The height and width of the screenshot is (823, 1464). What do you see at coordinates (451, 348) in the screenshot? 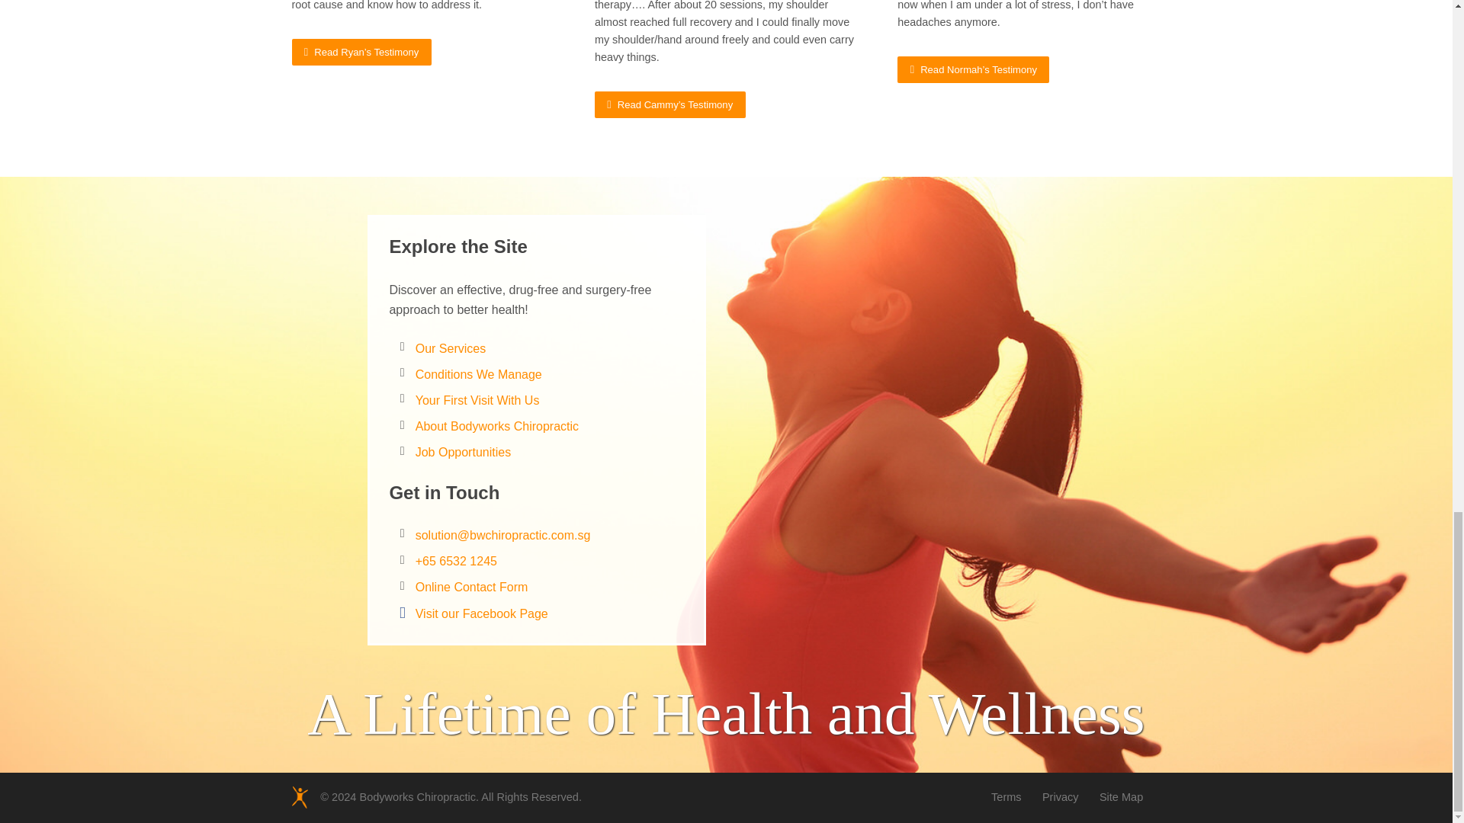
I see `Our Services` at bounding box center [451, 348].